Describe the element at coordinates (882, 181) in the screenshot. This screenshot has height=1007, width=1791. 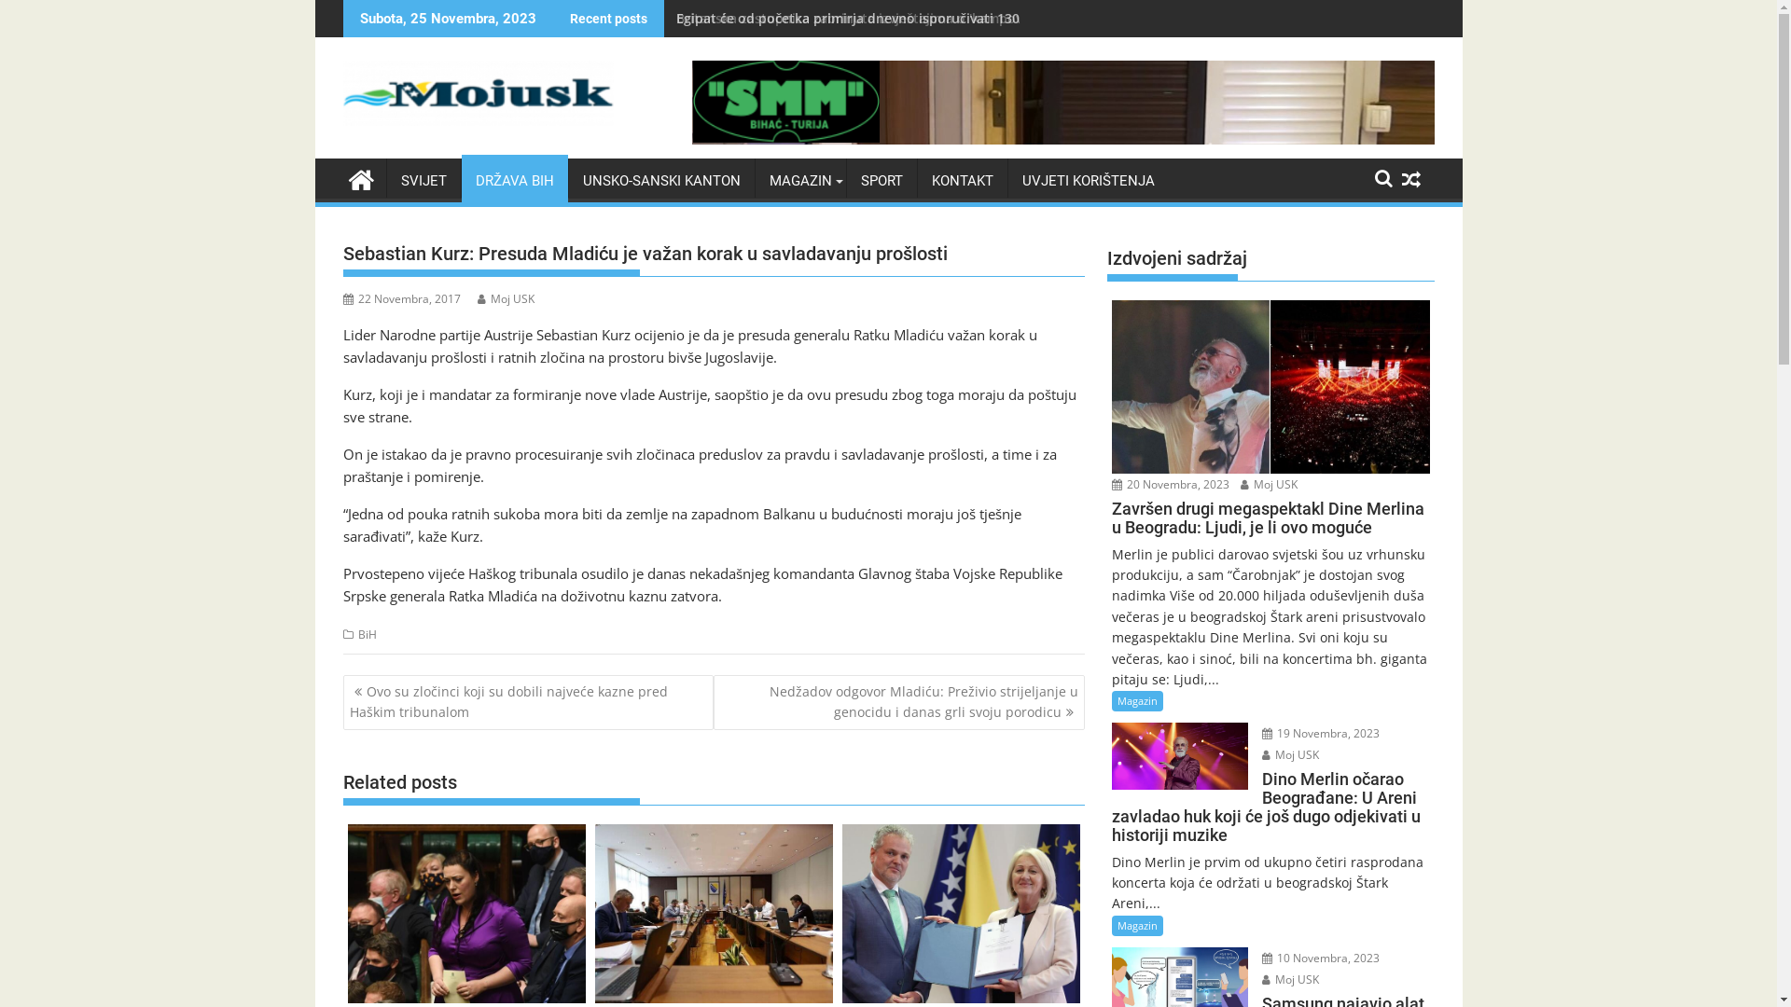
I see `SPORT` at that location.